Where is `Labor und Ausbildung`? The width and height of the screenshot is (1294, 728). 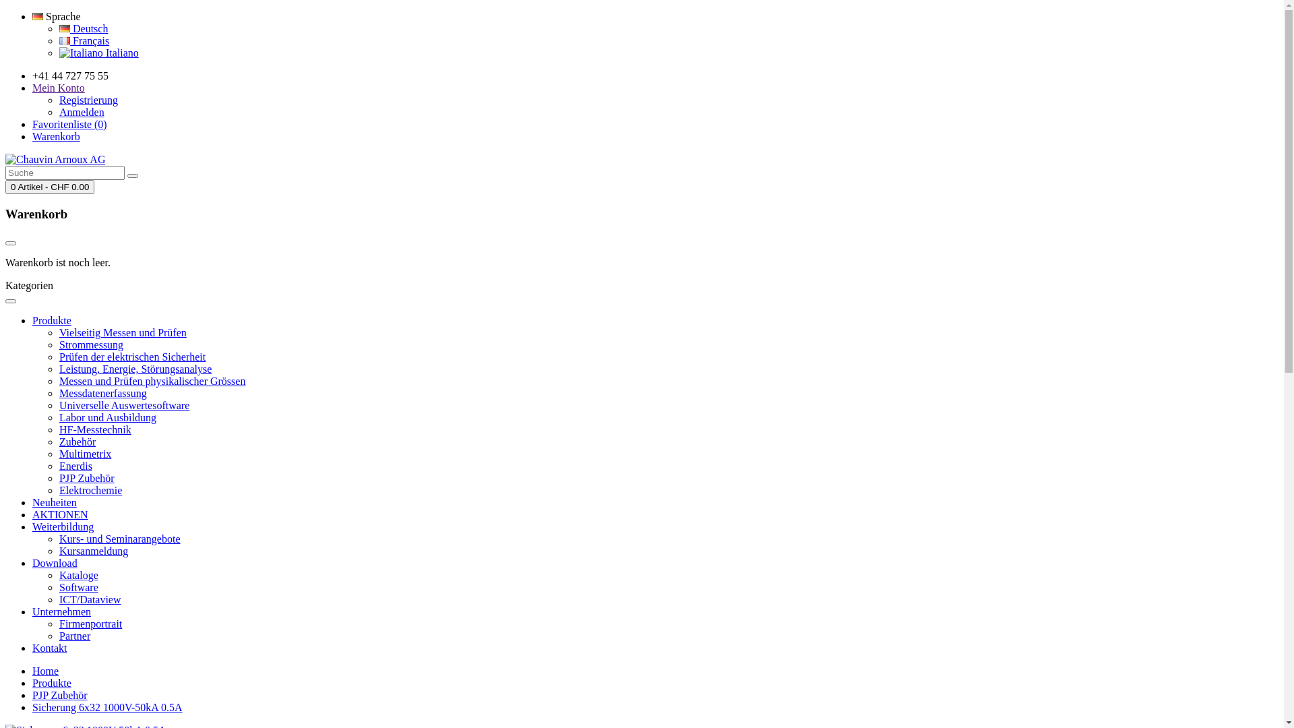
Labor und Ausbildung is located at coordinates (108, 418).